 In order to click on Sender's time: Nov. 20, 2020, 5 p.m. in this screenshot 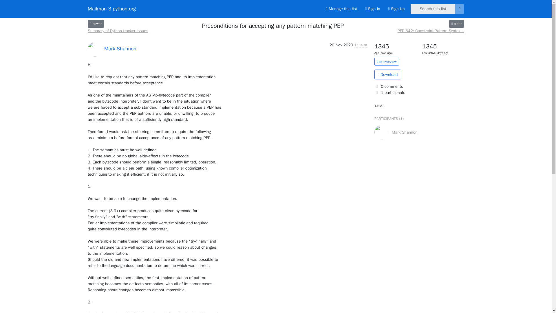, I will do `click(361, 45)`.